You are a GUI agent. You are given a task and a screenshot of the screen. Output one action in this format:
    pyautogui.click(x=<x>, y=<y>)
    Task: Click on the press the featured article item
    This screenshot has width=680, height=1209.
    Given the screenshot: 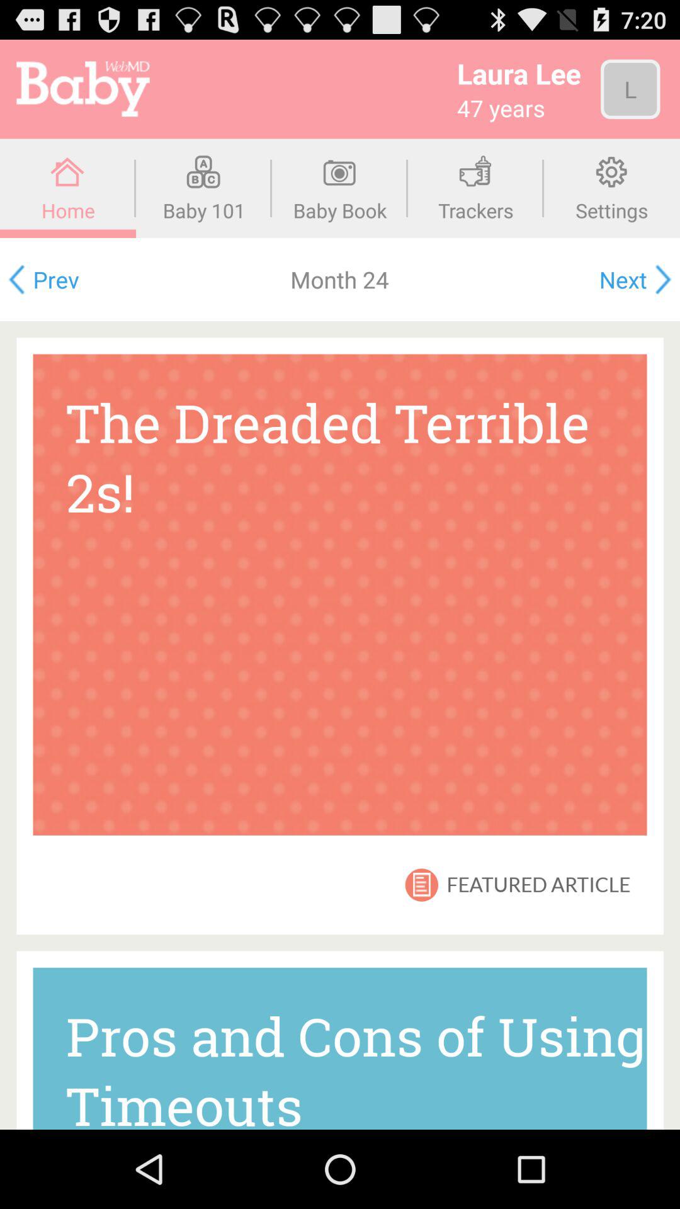 What is the action you would take?
    pyautogui.click(x=538, y=884)
    